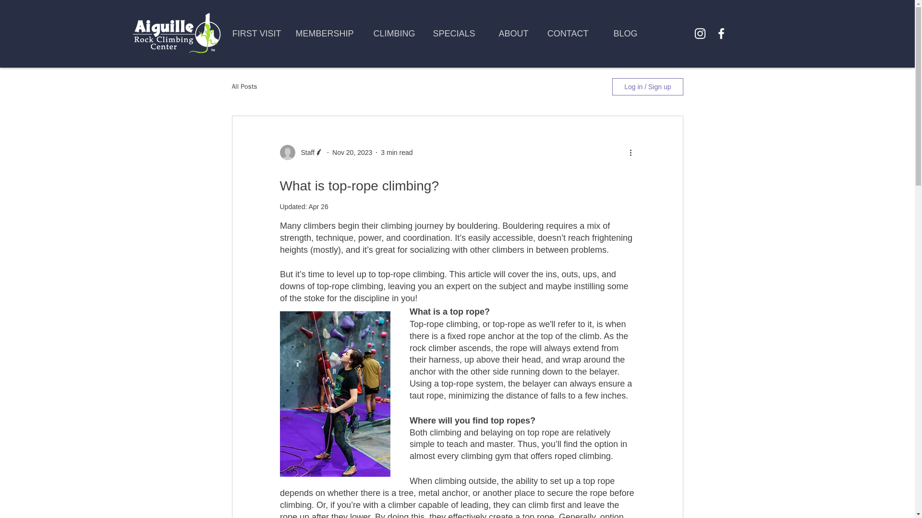 The height and width of the screenshot is (518, 922). What do you see at coordinates (255, 34) in the screenshot?
I see `FIRST VISIT` at bounding box center [255, 34].